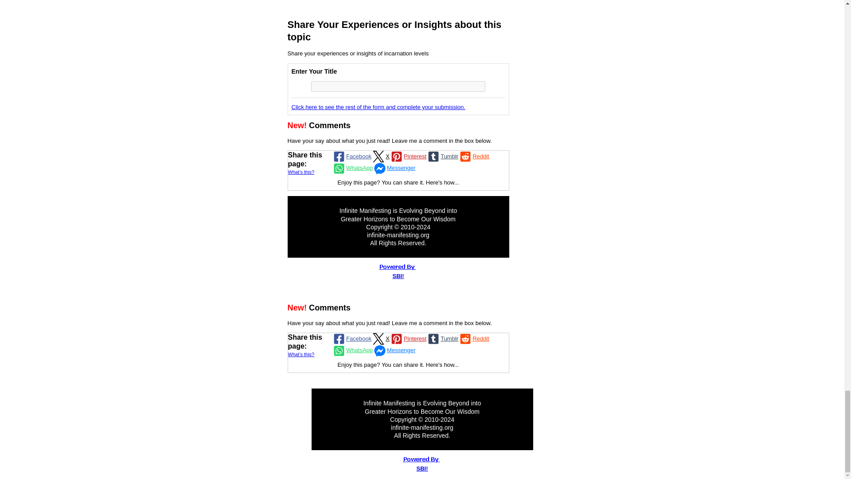 The height and width of the screenshot is (479, 851). I want to click on Facebook, so click(351, 157).